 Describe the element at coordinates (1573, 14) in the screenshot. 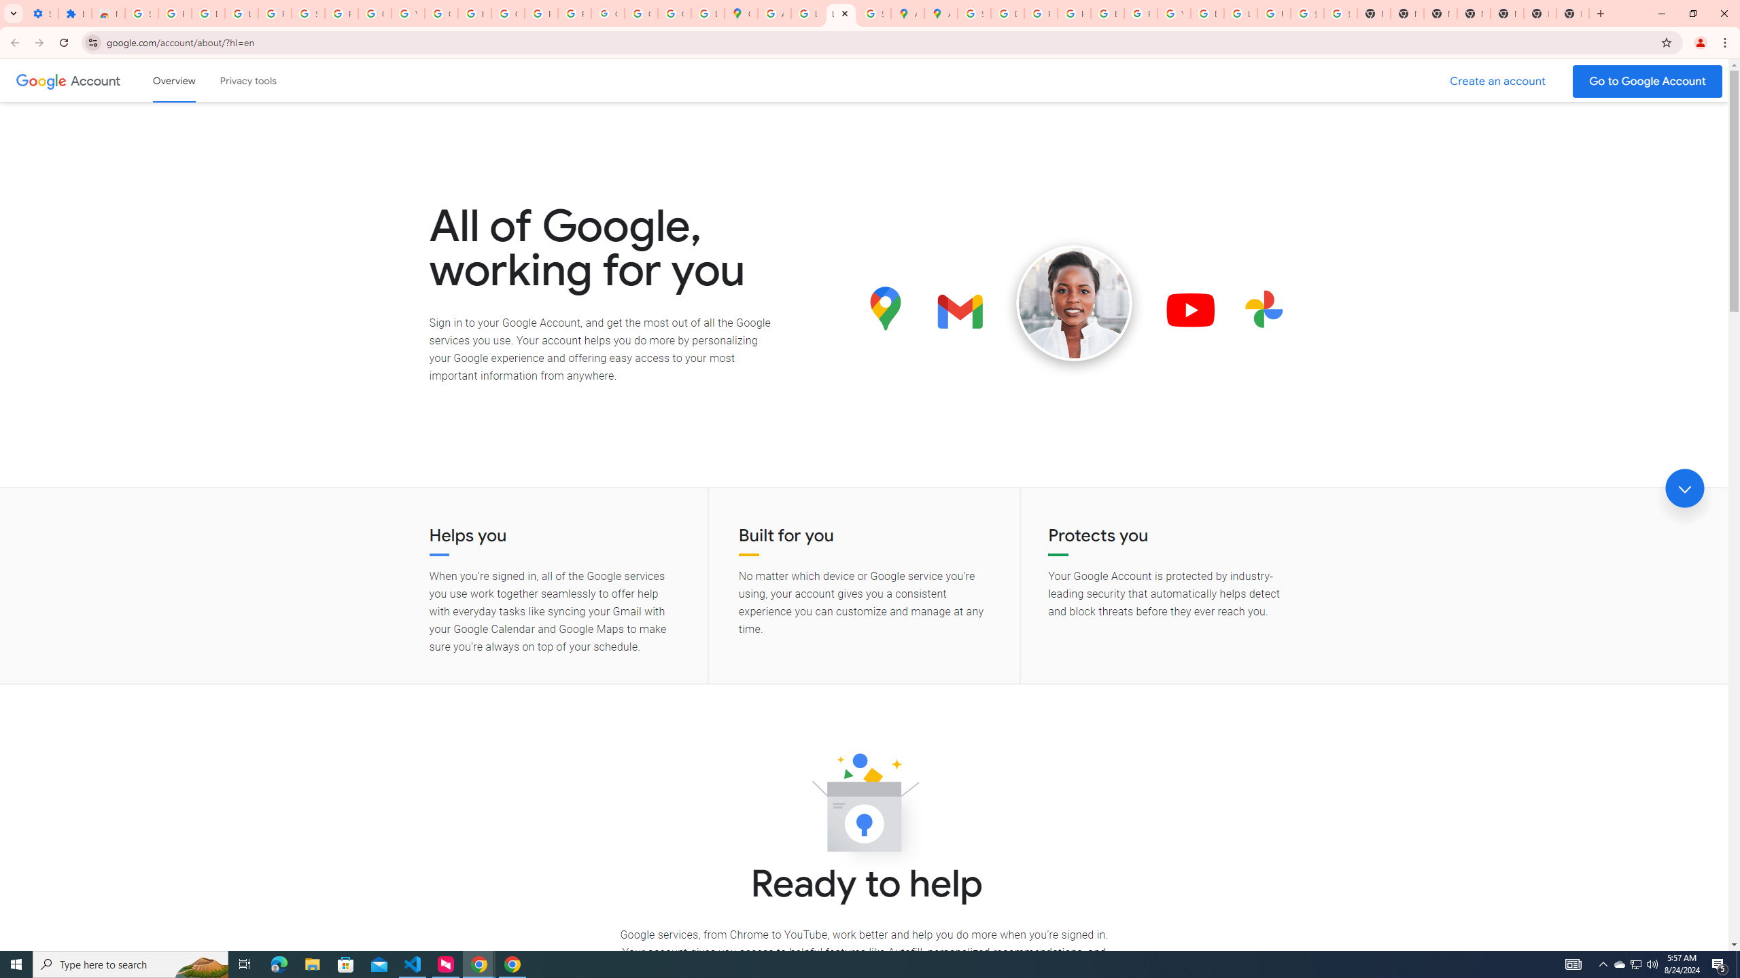

I see `New Tab` at that location.